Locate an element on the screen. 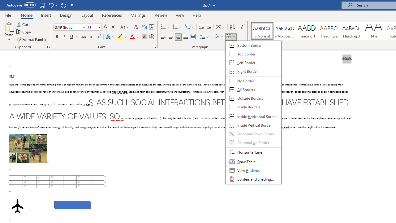 Image resolution: width=396 pixels, height=223 pixels. Heading 1 is located at coordinates (307, 31).